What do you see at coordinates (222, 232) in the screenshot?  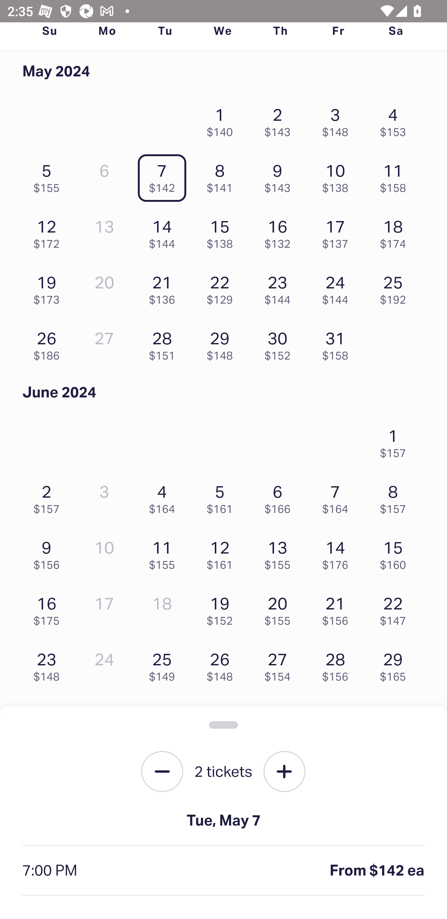 I see `15 $138` at bounding box center [222, 232].